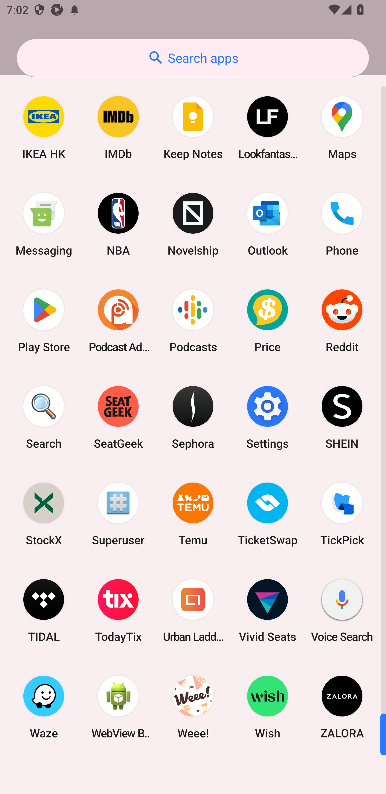  I want to click on Search, so click(44, 417).